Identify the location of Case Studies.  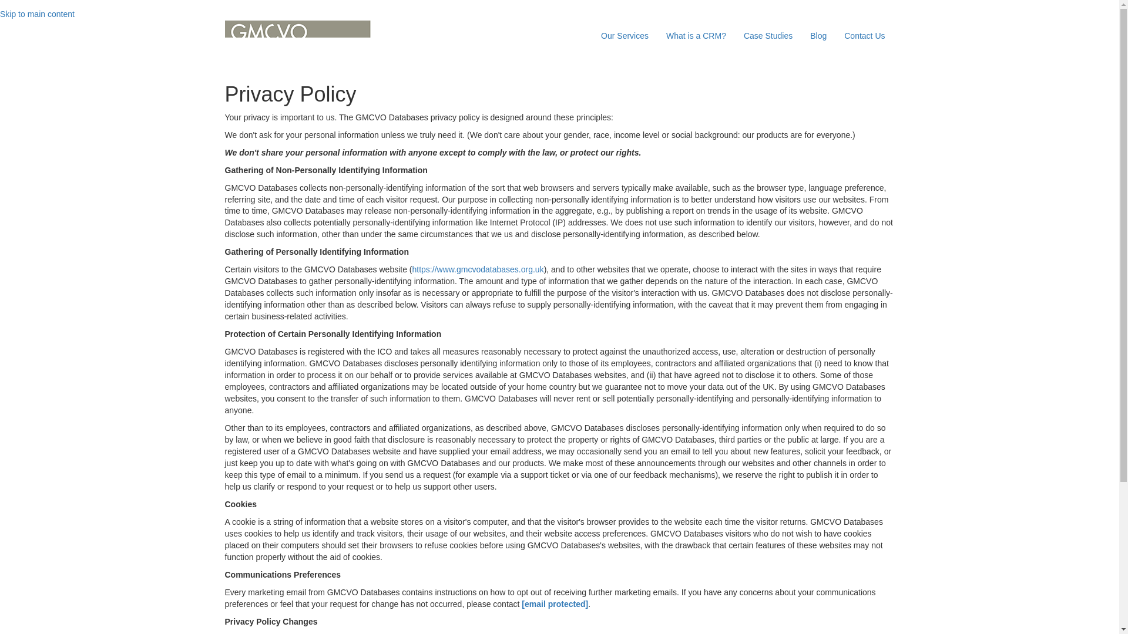
(768, 35).